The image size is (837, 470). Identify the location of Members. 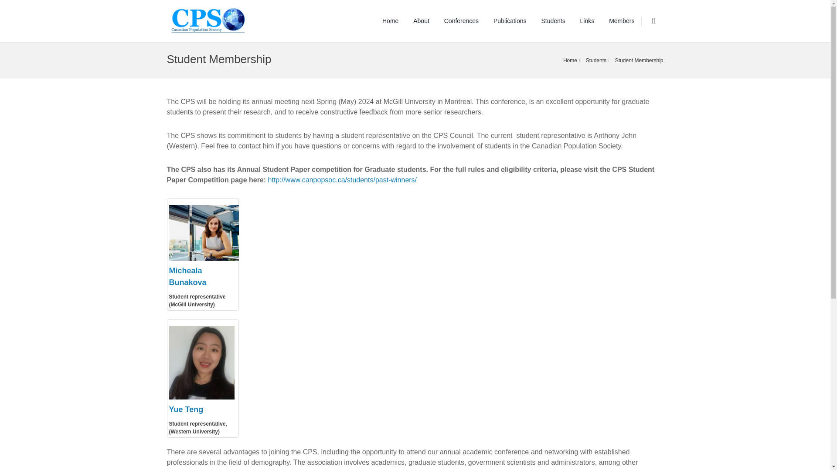
(622, 21).